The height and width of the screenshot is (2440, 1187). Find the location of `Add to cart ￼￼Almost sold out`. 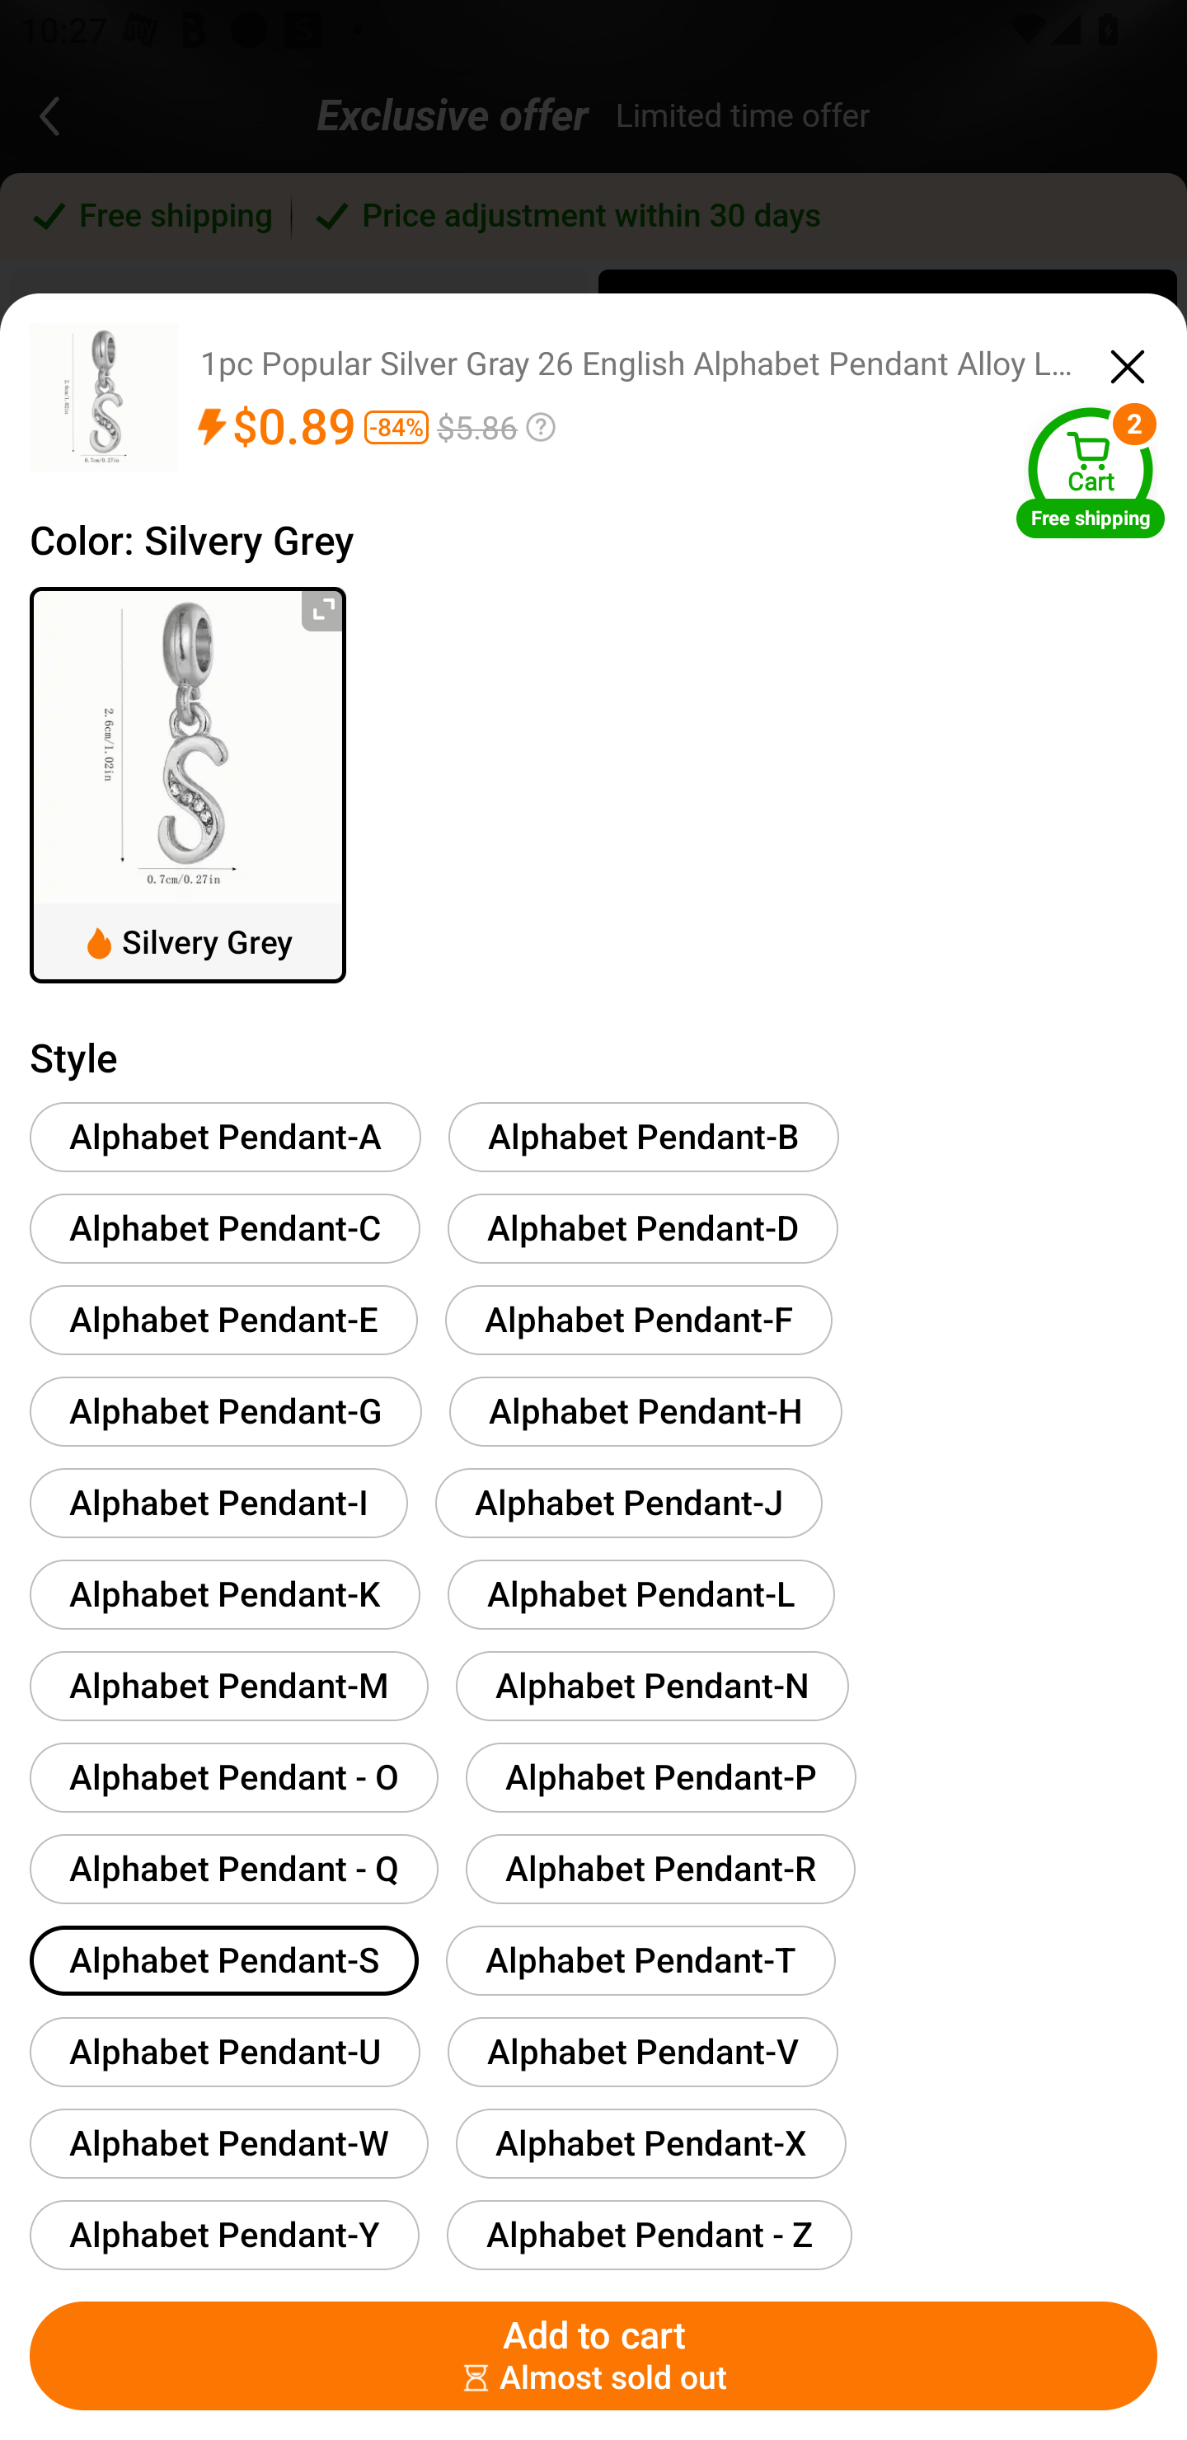

Add to cart ￼￼Almost sold out is located at coordinates (593, 2356).